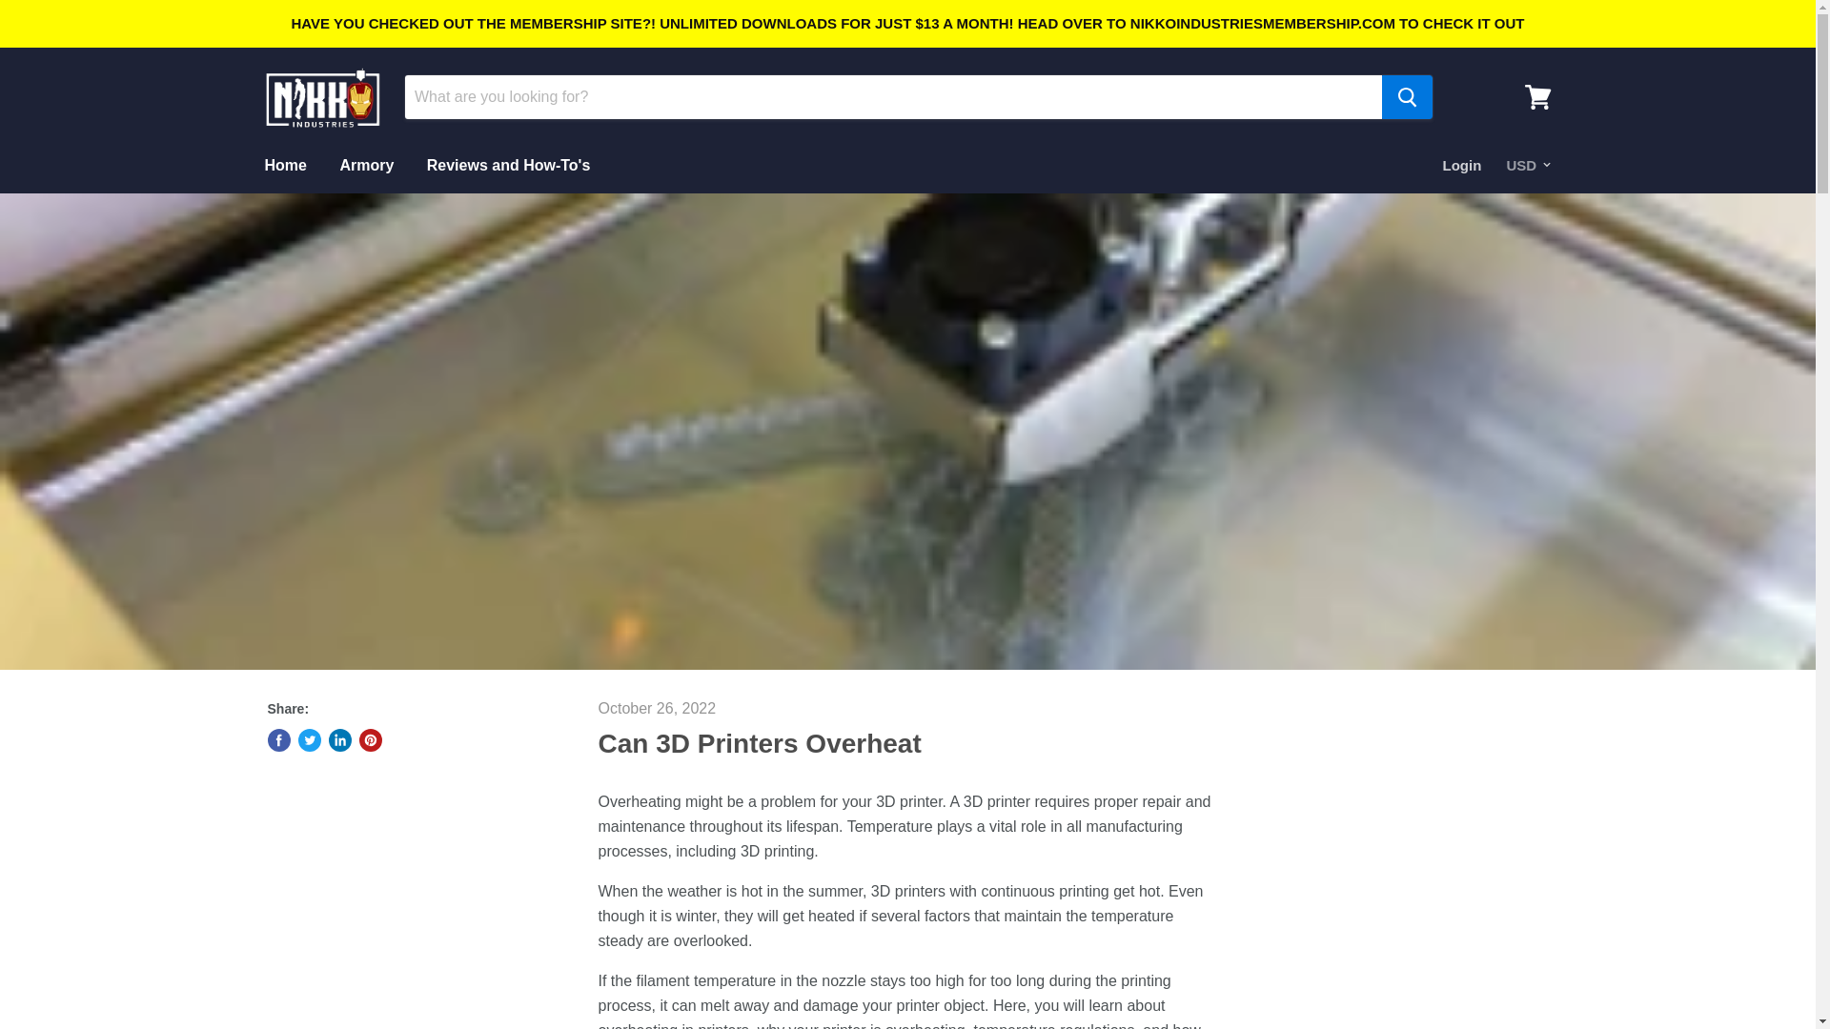  I want to click on Home, so click(284, 166).